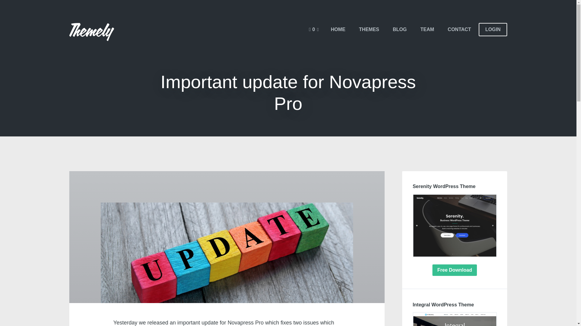  Describe the element at coordinates (493, 29) in the screenshot. I see `LOGIN` at that location.